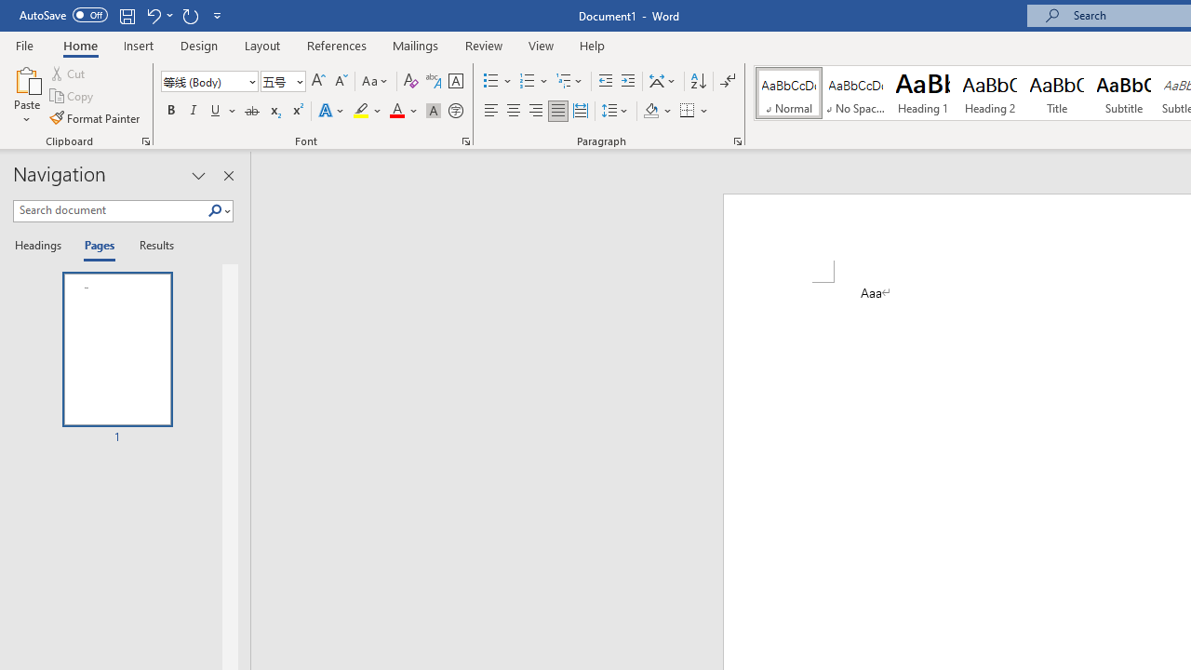  I want to click on Asian Layout, so click(662, 82).